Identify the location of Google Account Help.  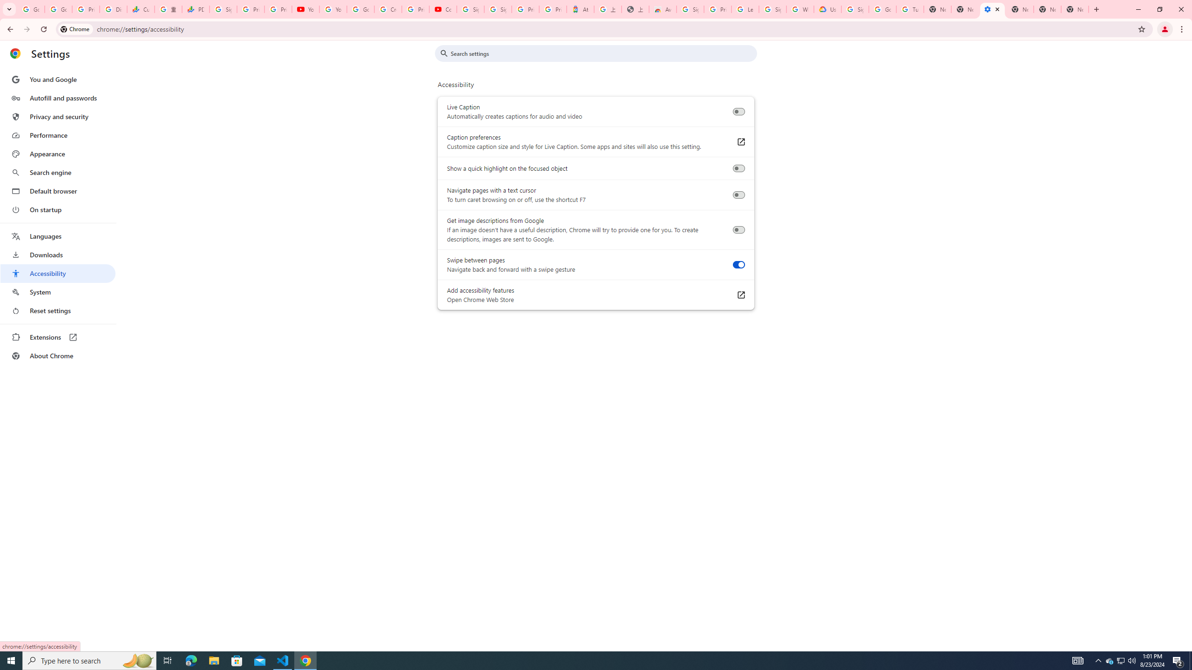
(361, 9).